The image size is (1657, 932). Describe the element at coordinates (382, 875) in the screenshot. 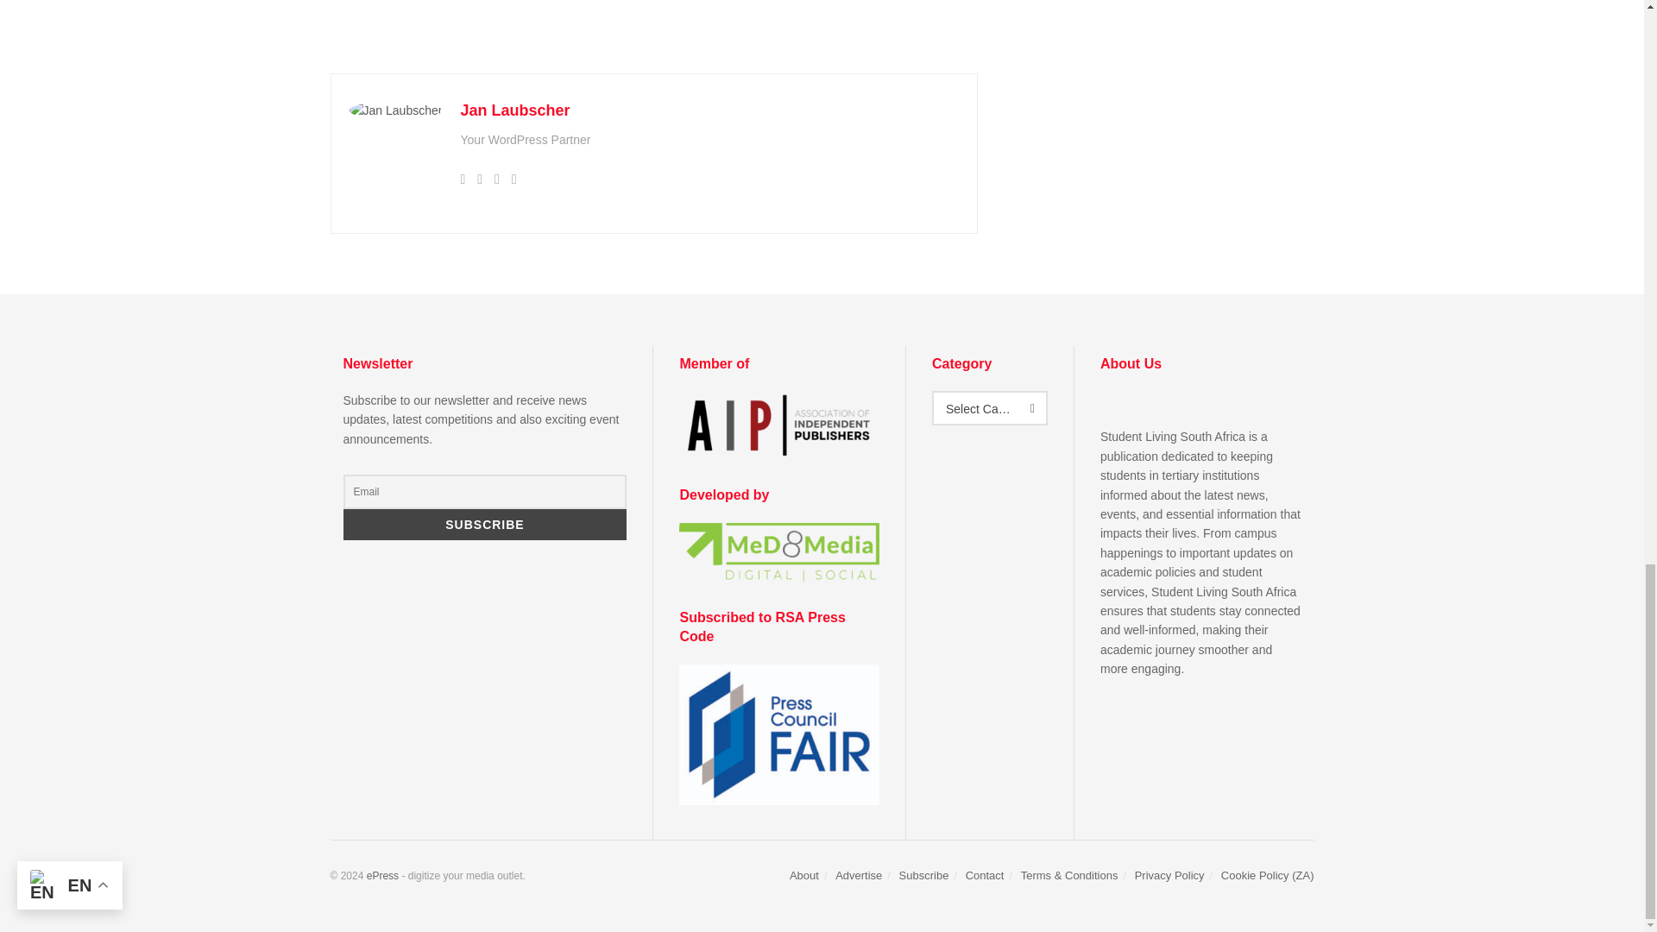

I see `Newspaper portal` at that location.